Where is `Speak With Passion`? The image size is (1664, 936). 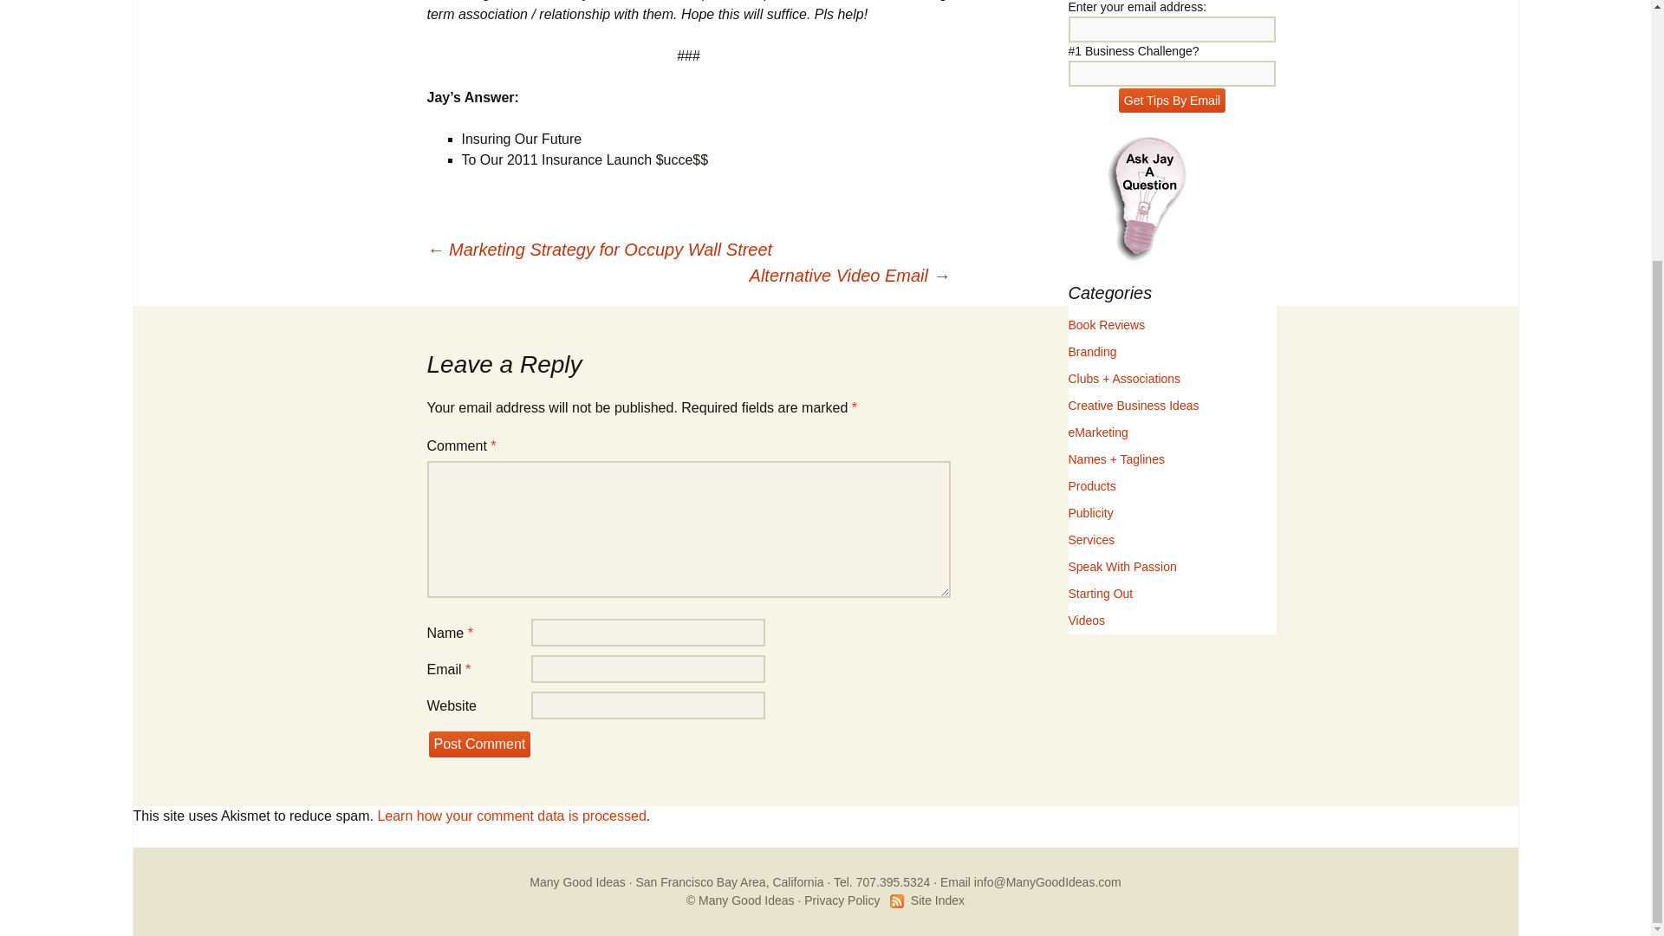 Speak With Passion is located at coordinates (1121, 567).